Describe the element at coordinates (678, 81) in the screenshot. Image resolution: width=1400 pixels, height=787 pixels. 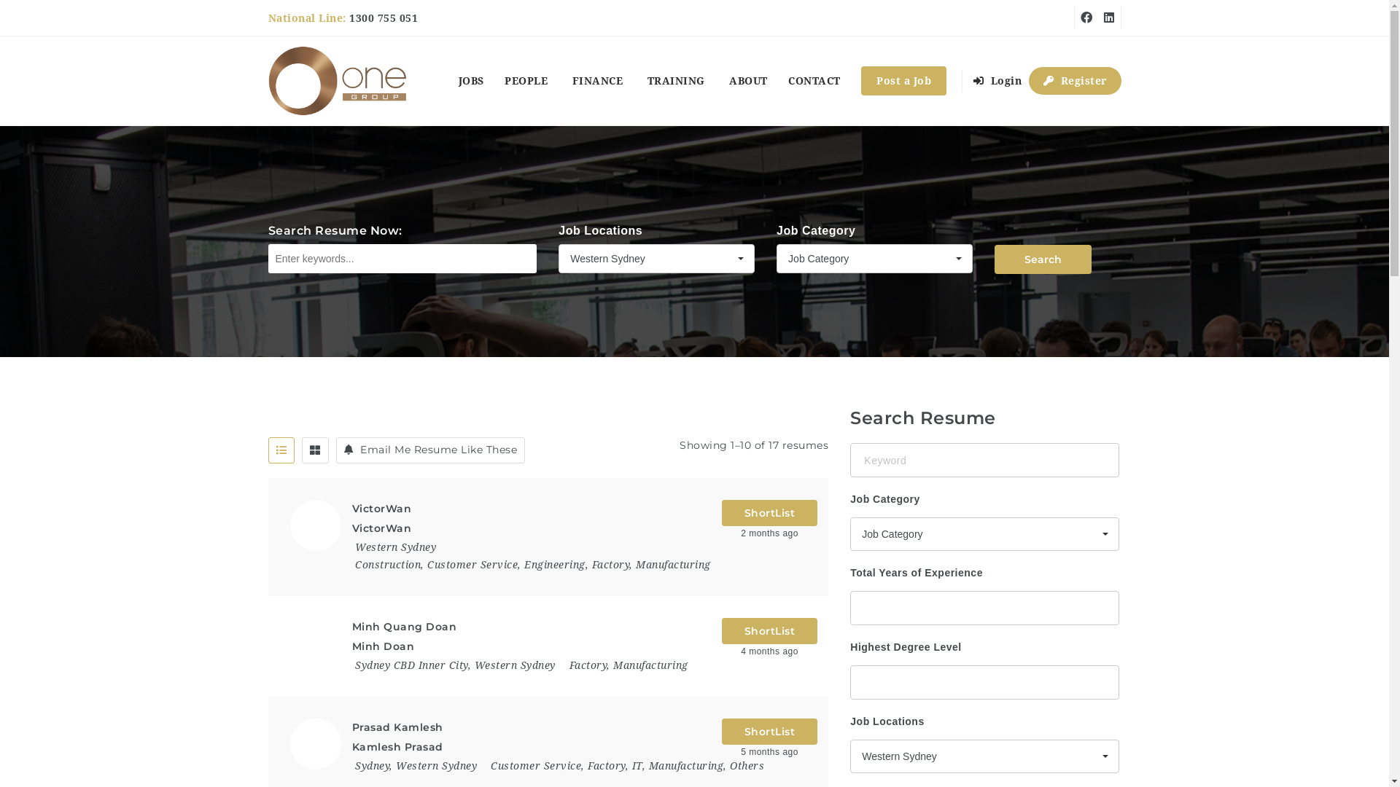
I see `TRAINING` at that location.